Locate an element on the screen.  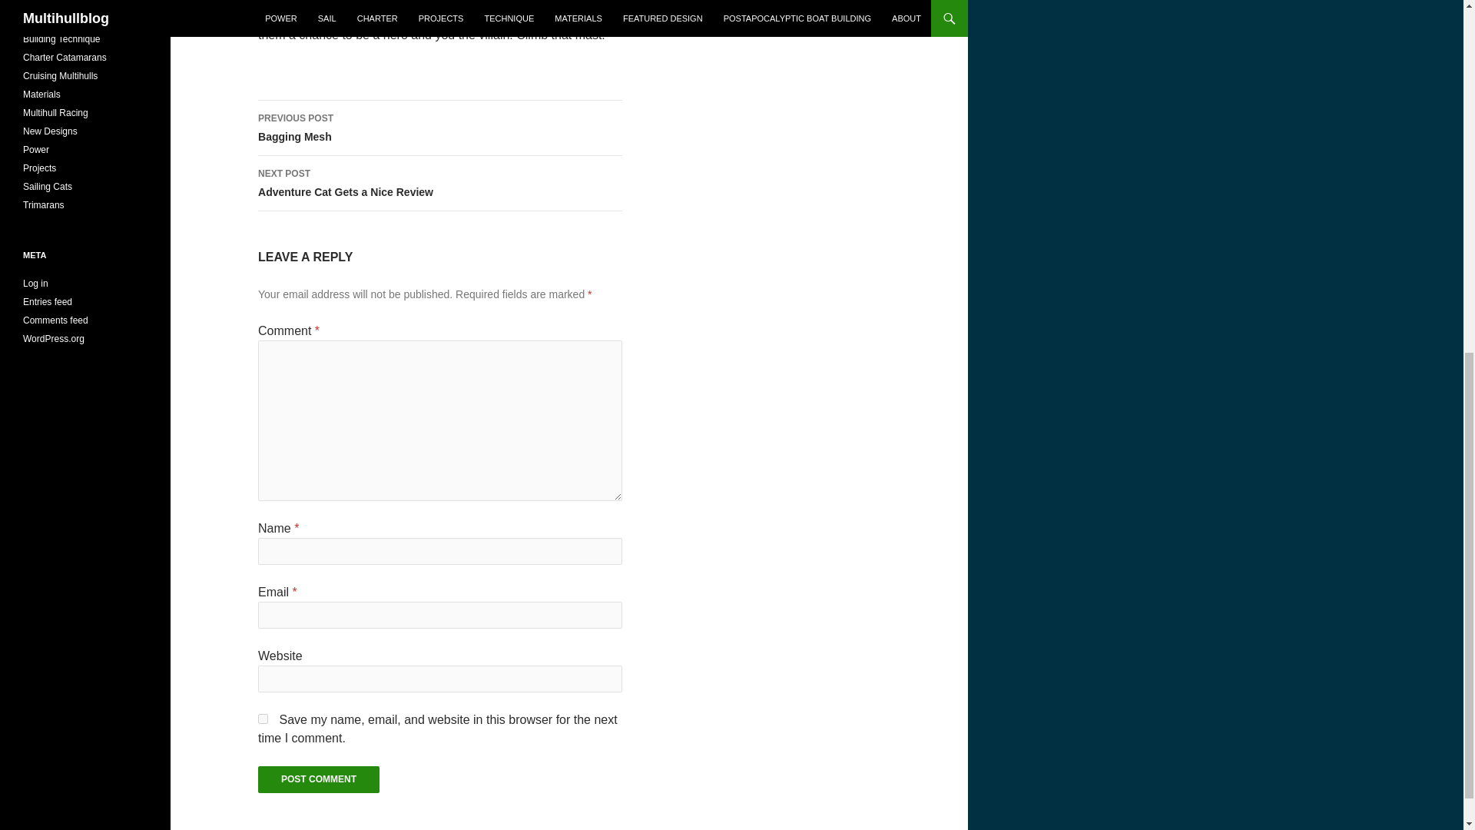
yes is located at coordinates (440, 128).